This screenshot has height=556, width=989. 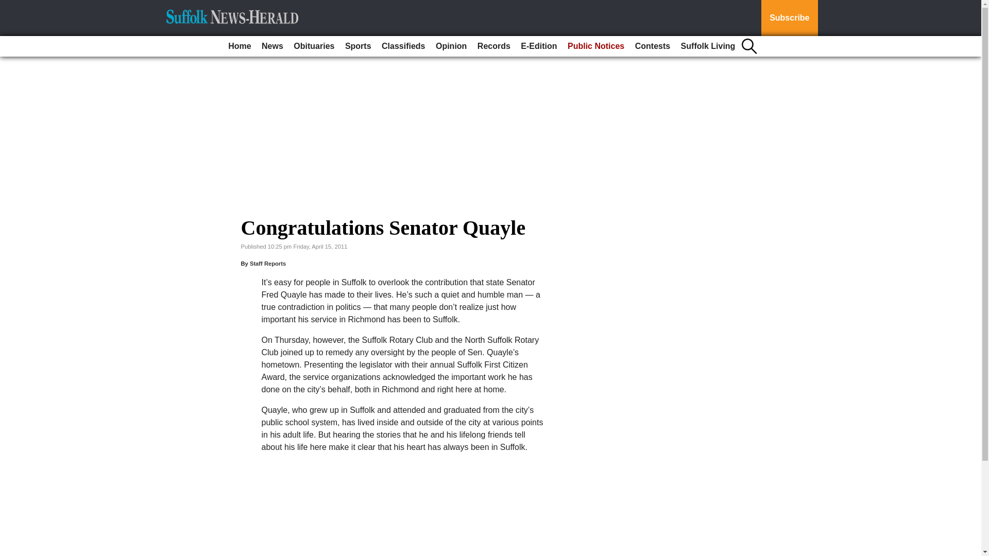 What do you see at coordinates (240, 46) in the screenshot?
I see `Home` at bounding box center [240, 46].